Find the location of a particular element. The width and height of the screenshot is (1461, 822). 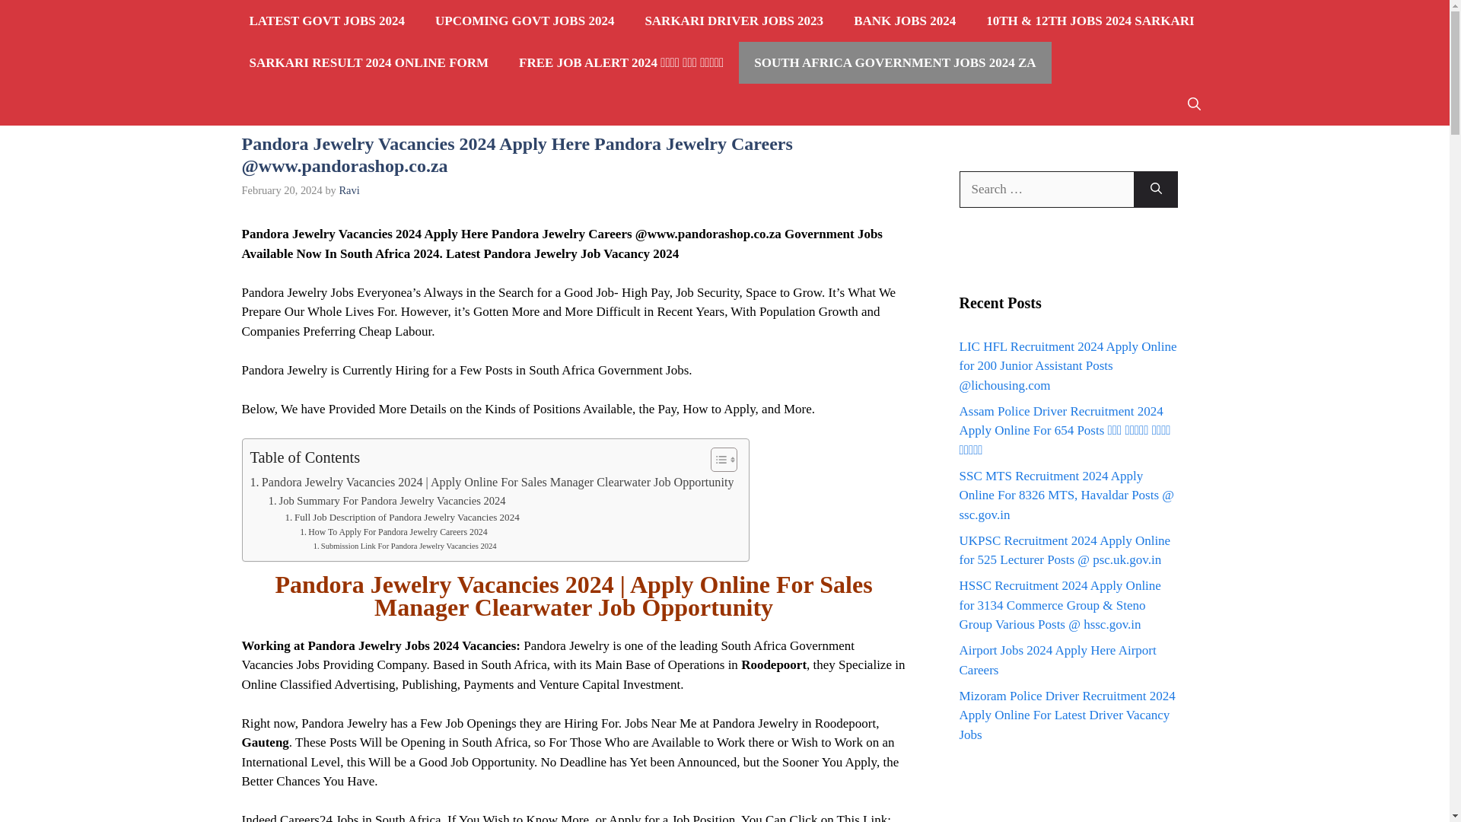

Job Summary For Pandora Jewelry Vacancies 2024 is located at coordinates (387, 501).